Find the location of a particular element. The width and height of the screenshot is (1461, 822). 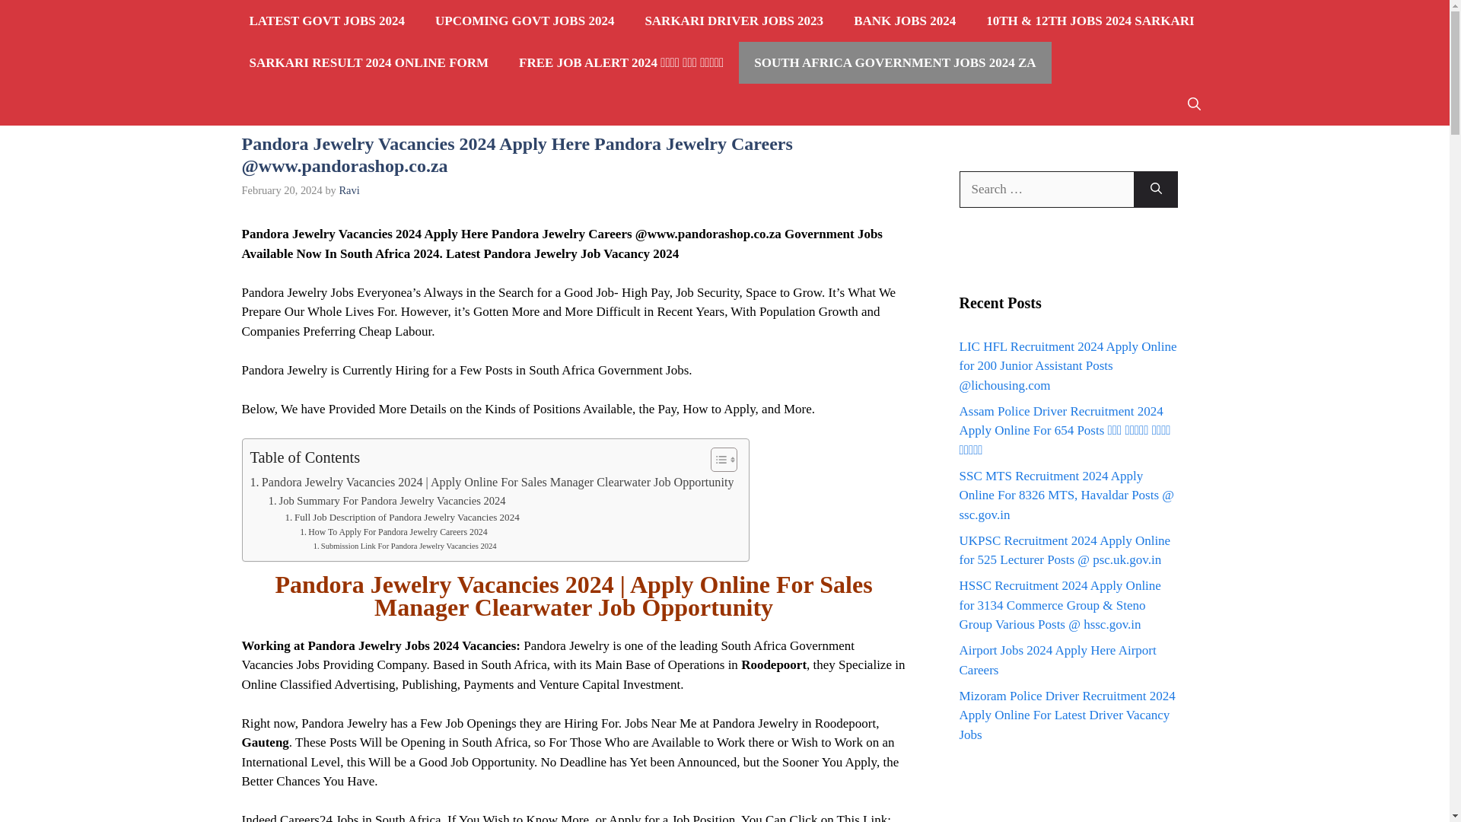

Job Summary For Pandora Jewelry Vacancies 2024 is located at coordinates (387, 501).